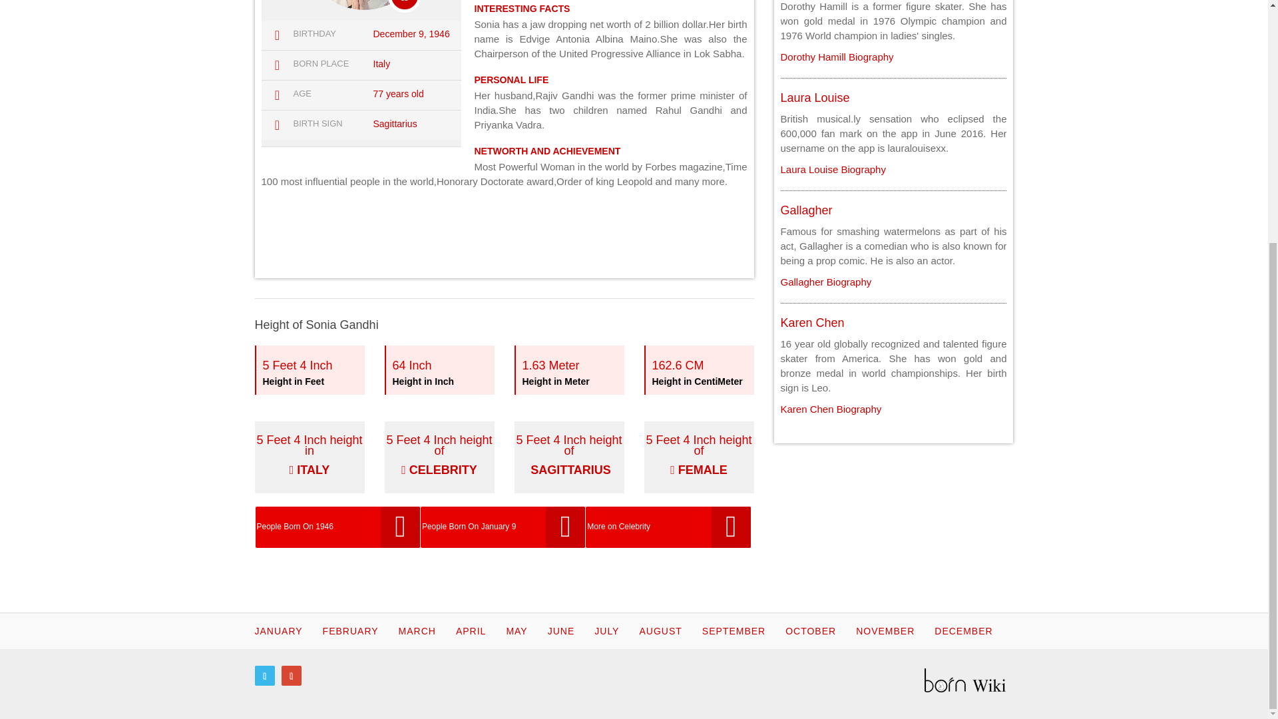 The image size is (1278, 719). I want to click on 77 years old, so click(309, 370).